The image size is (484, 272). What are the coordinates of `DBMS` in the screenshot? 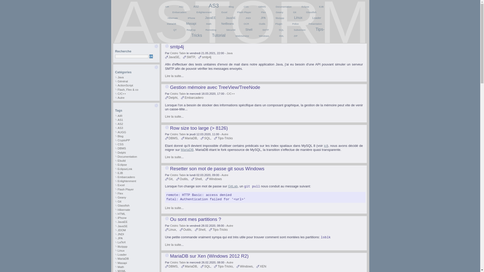 It's located at (173, 138).